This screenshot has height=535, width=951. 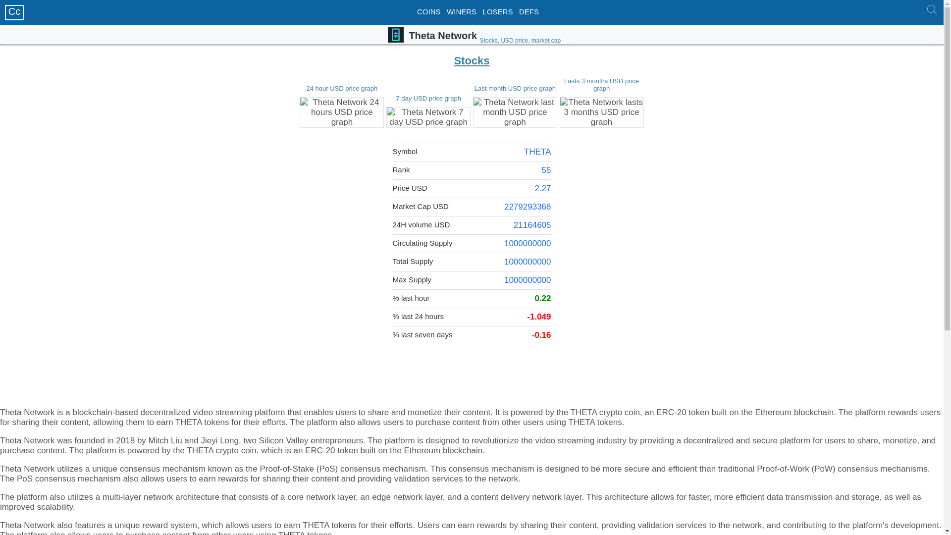 I want to click on DEFS, so click(x=529, y=12).